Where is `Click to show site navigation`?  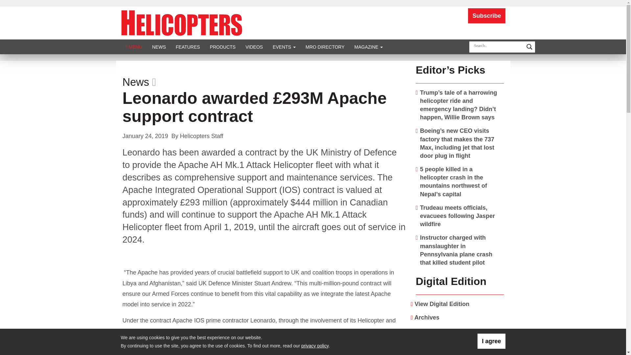
Click to show site navigation is located at coordinates (134, 47).